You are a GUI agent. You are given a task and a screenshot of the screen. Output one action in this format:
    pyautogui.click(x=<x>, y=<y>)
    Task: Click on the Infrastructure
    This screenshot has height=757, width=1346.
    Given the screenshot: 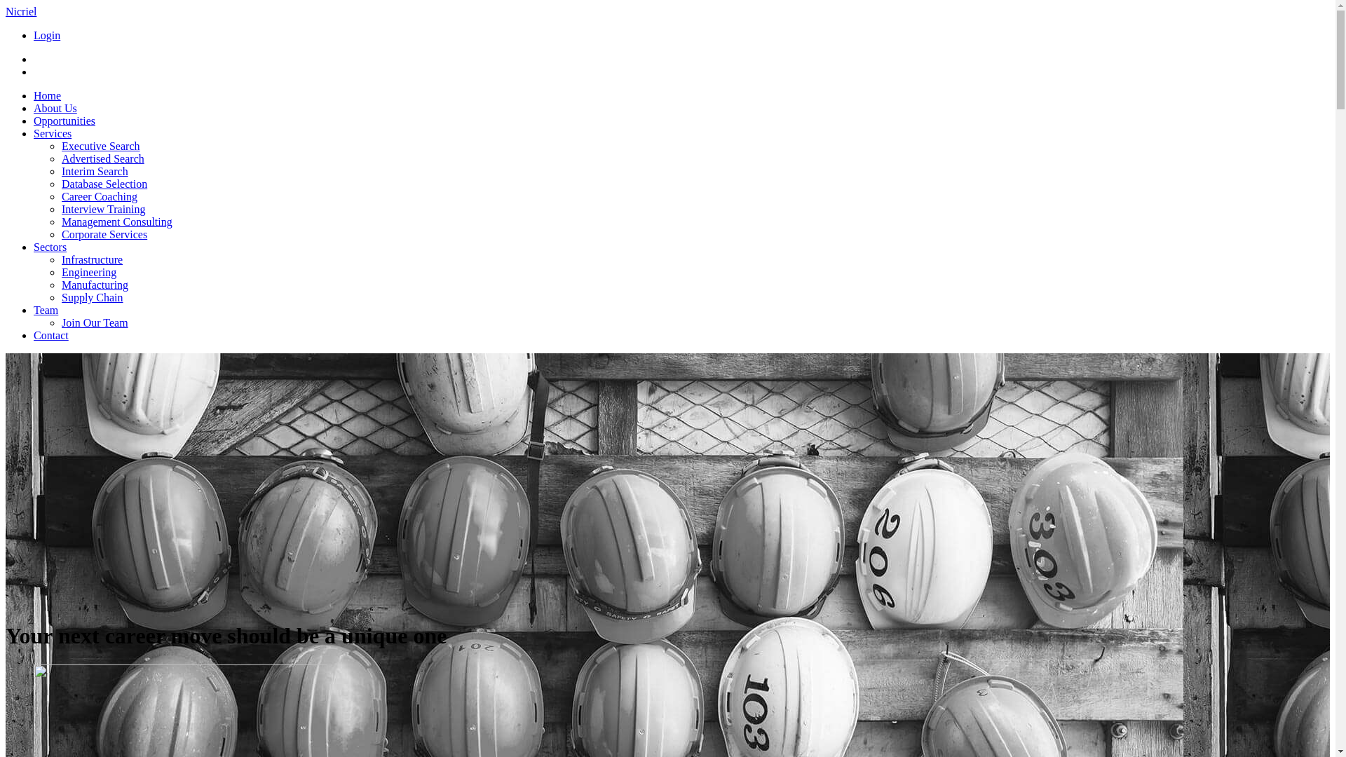 What is the action you would take?
    pyautogui.click(x=93, y=259)
    